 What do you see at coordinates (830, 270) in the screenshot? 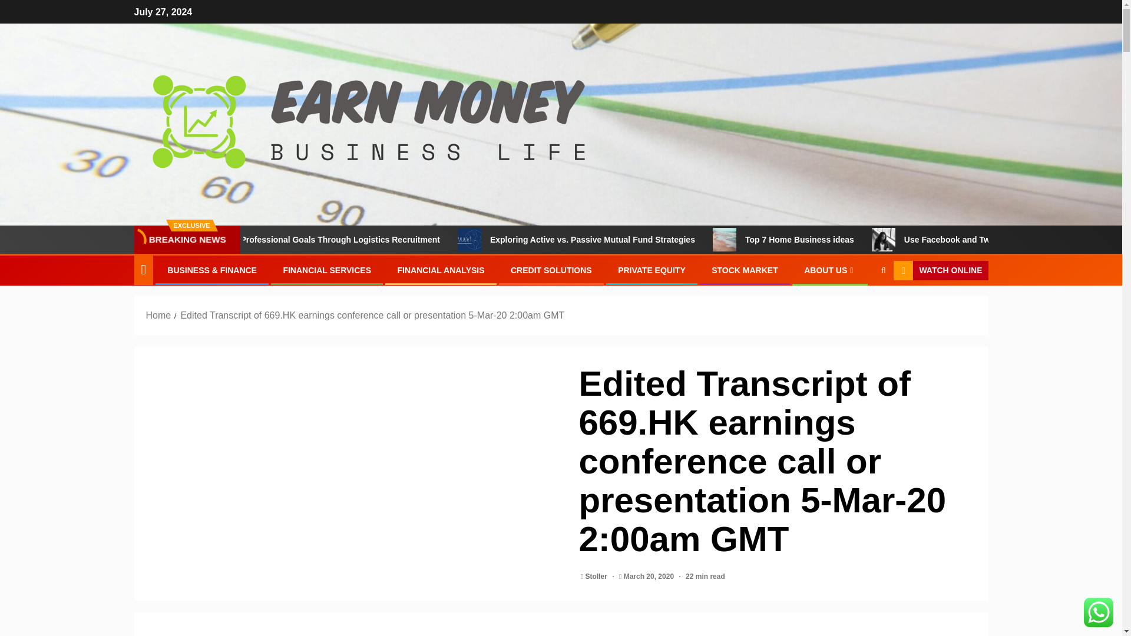
I see `ABOUT US` at bounding box center [830, 270].